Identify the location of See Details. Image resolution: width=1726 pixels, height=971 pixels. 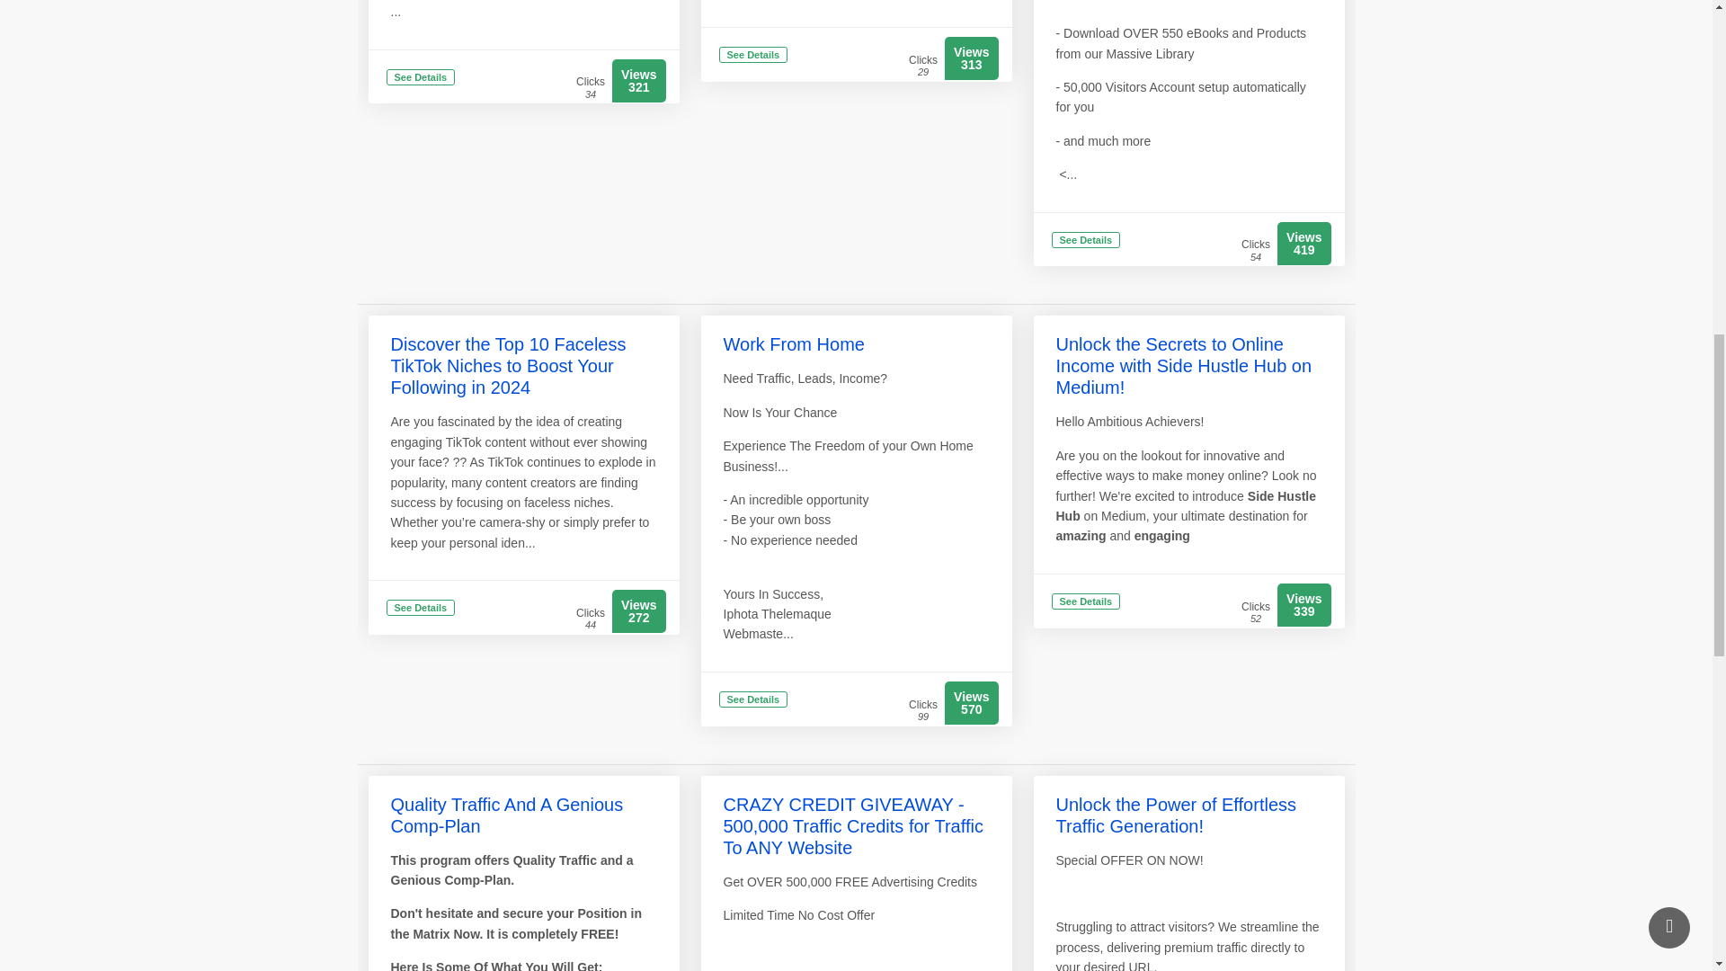
(421, 78).